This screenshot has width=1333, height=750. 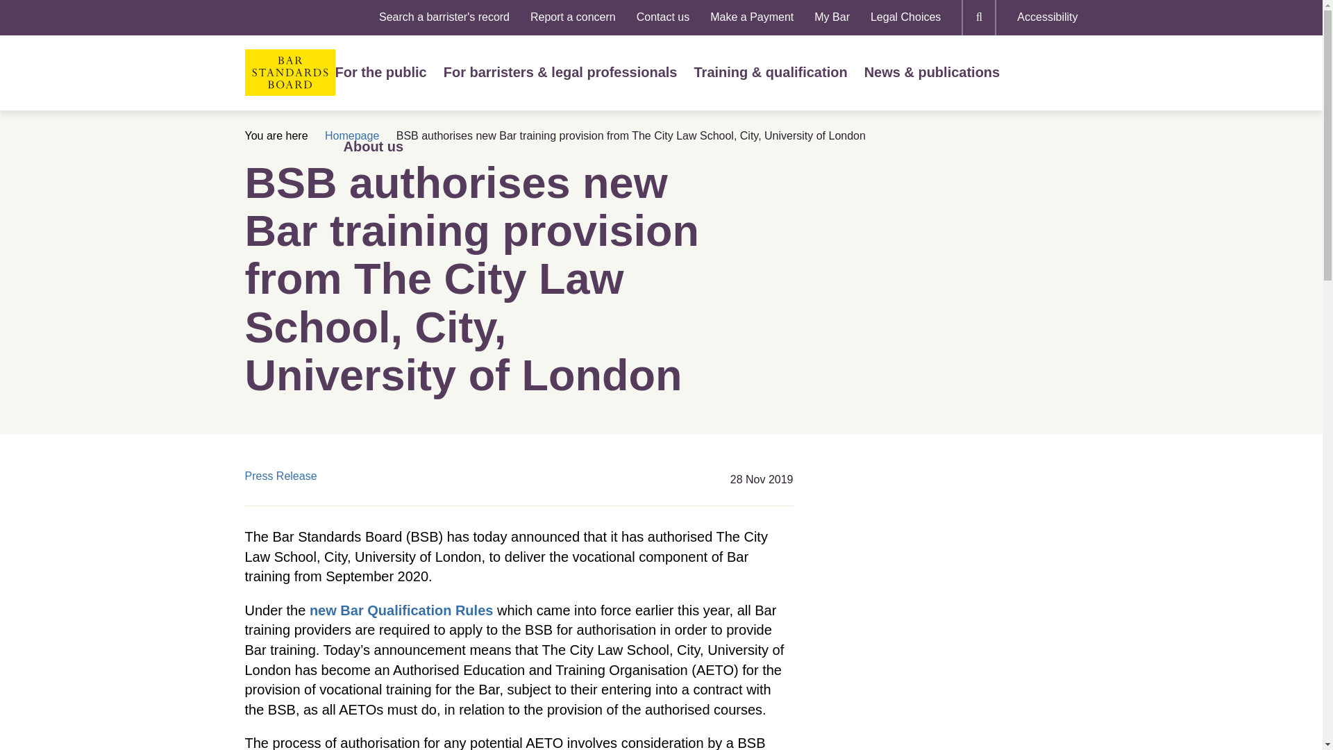 I want to click on Make a Payment, so click(x=751, y=17).